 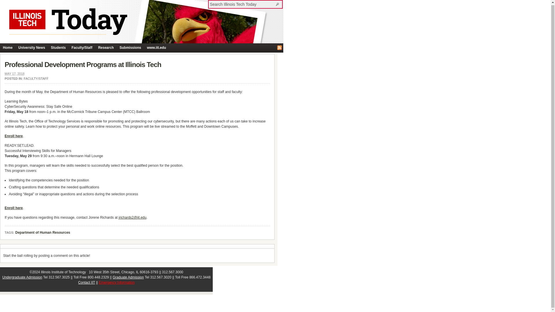 I want to click on Illinois Tech Today RSS Feed, so click(x=279, y=47).